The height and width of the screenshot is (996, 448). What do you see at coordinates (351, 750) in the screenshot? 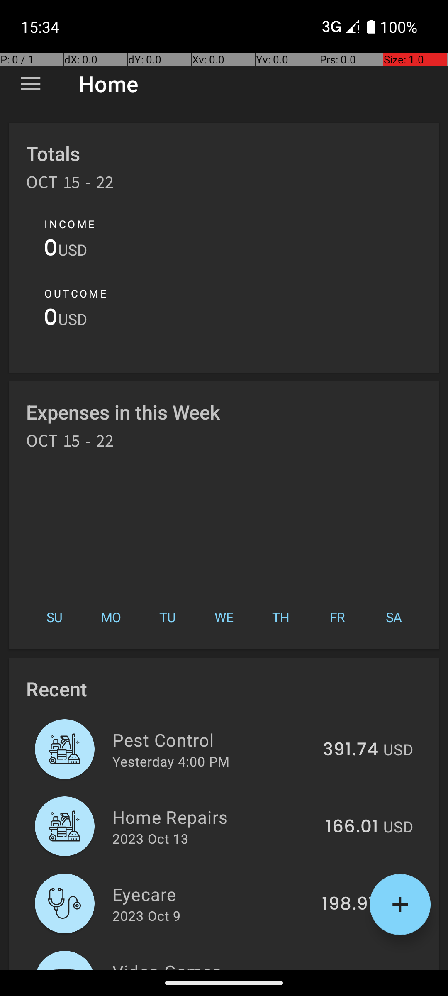
I see `391.74` at bounding box center [351, 750].